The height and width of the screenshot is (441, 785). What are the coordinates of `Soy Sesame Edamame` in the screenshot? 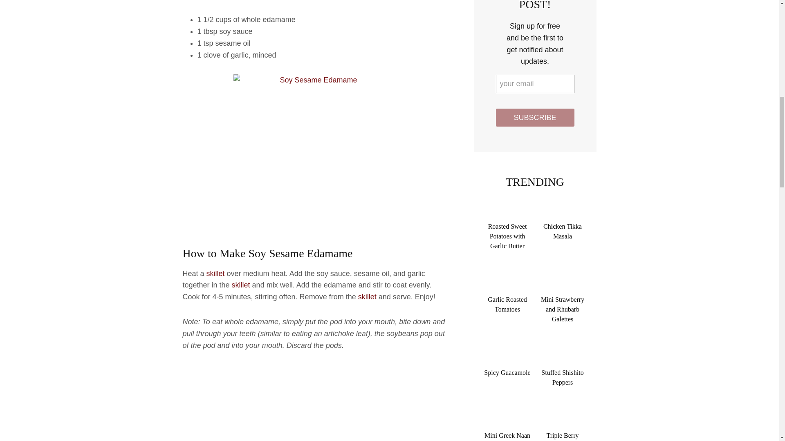 It's located at (315, 151).